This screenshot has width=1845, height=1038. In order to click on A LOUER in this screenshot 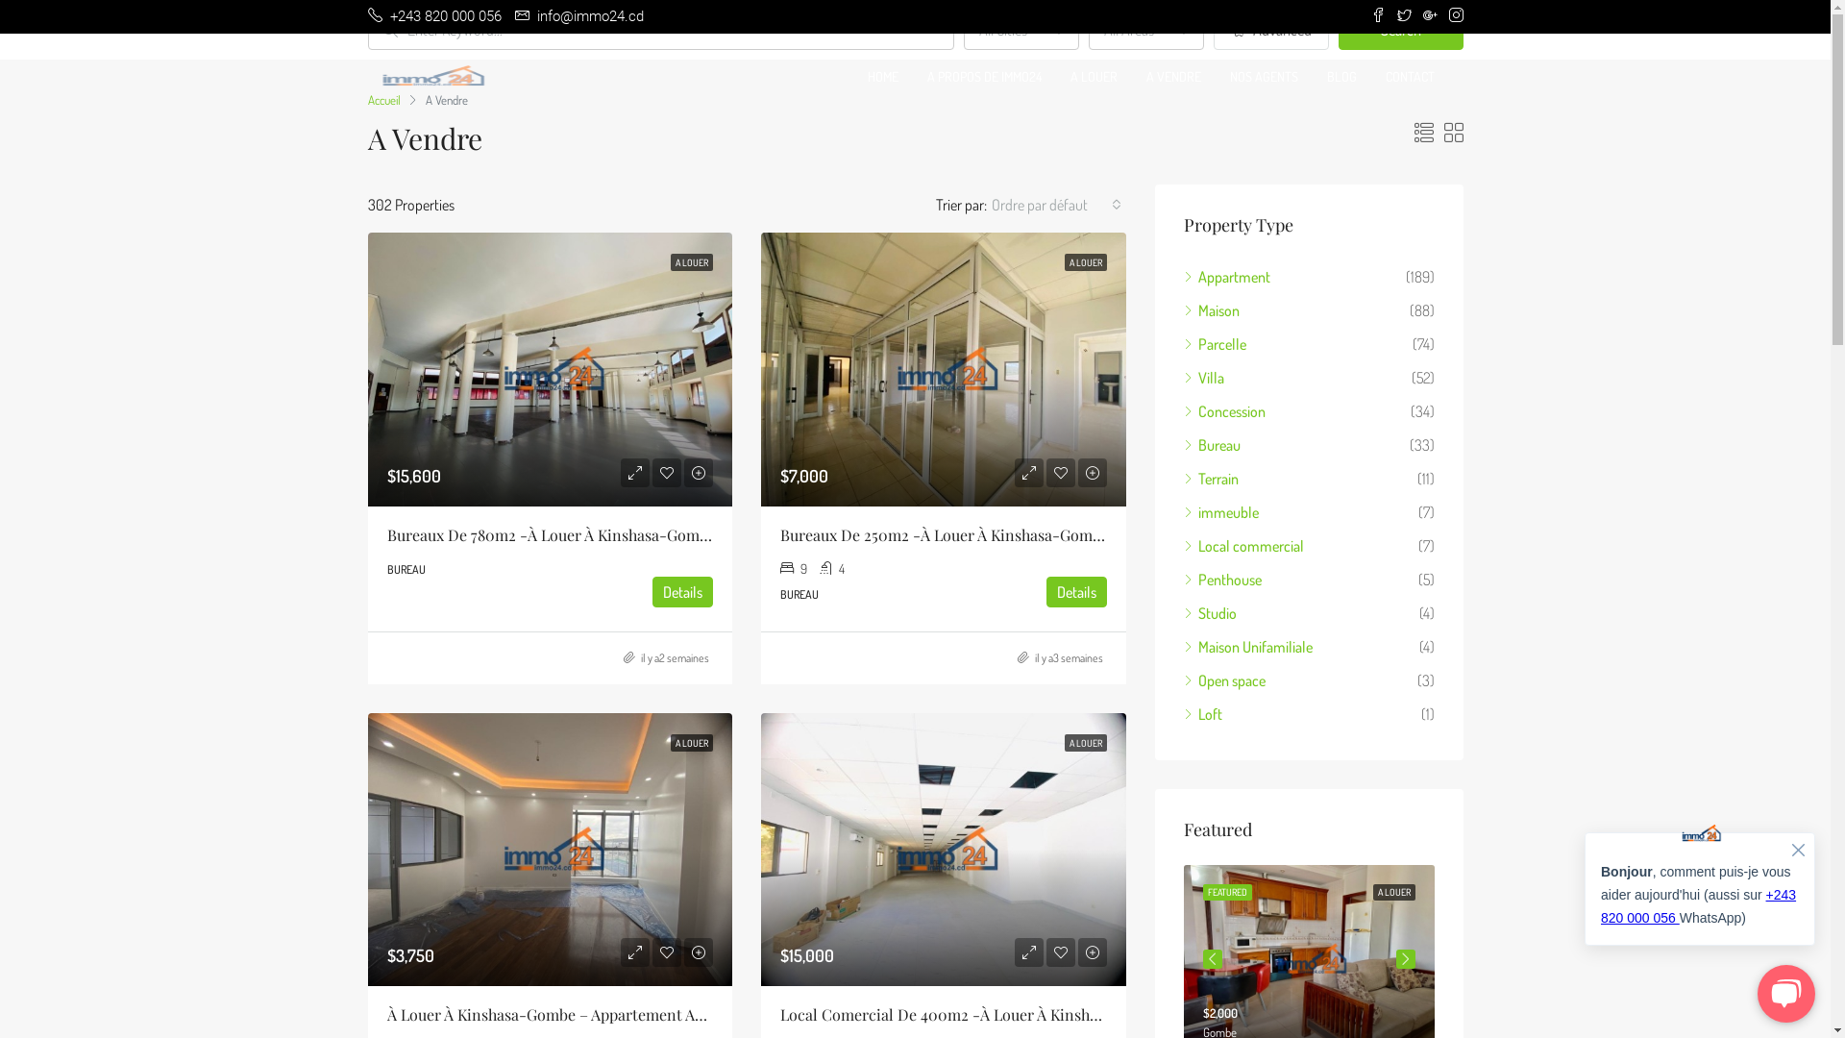, I will do `click(692, 262)`.